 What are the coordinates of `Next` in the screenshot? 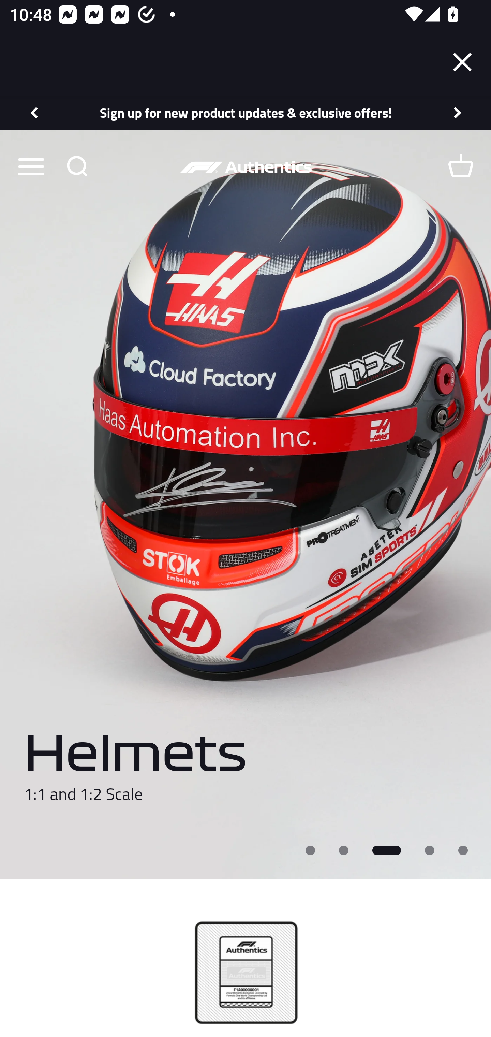 It's located at (458, 112).